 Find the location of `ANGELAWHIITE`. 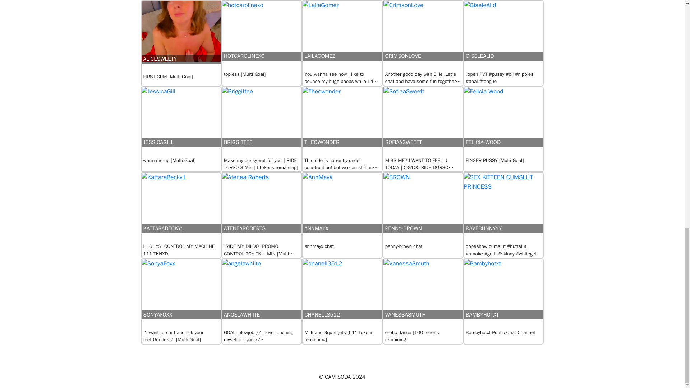

ANGELAWHIITE is located at coordinates (262, 294).